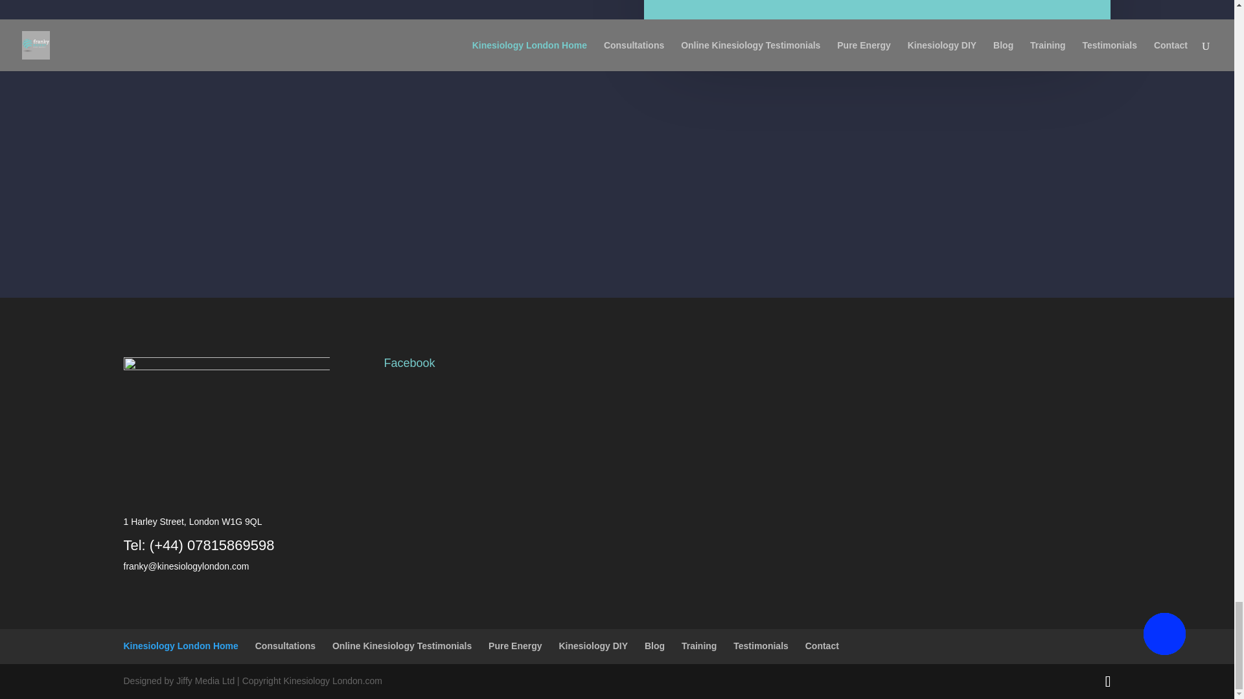  I want to click on Contact, so click(822, 646).